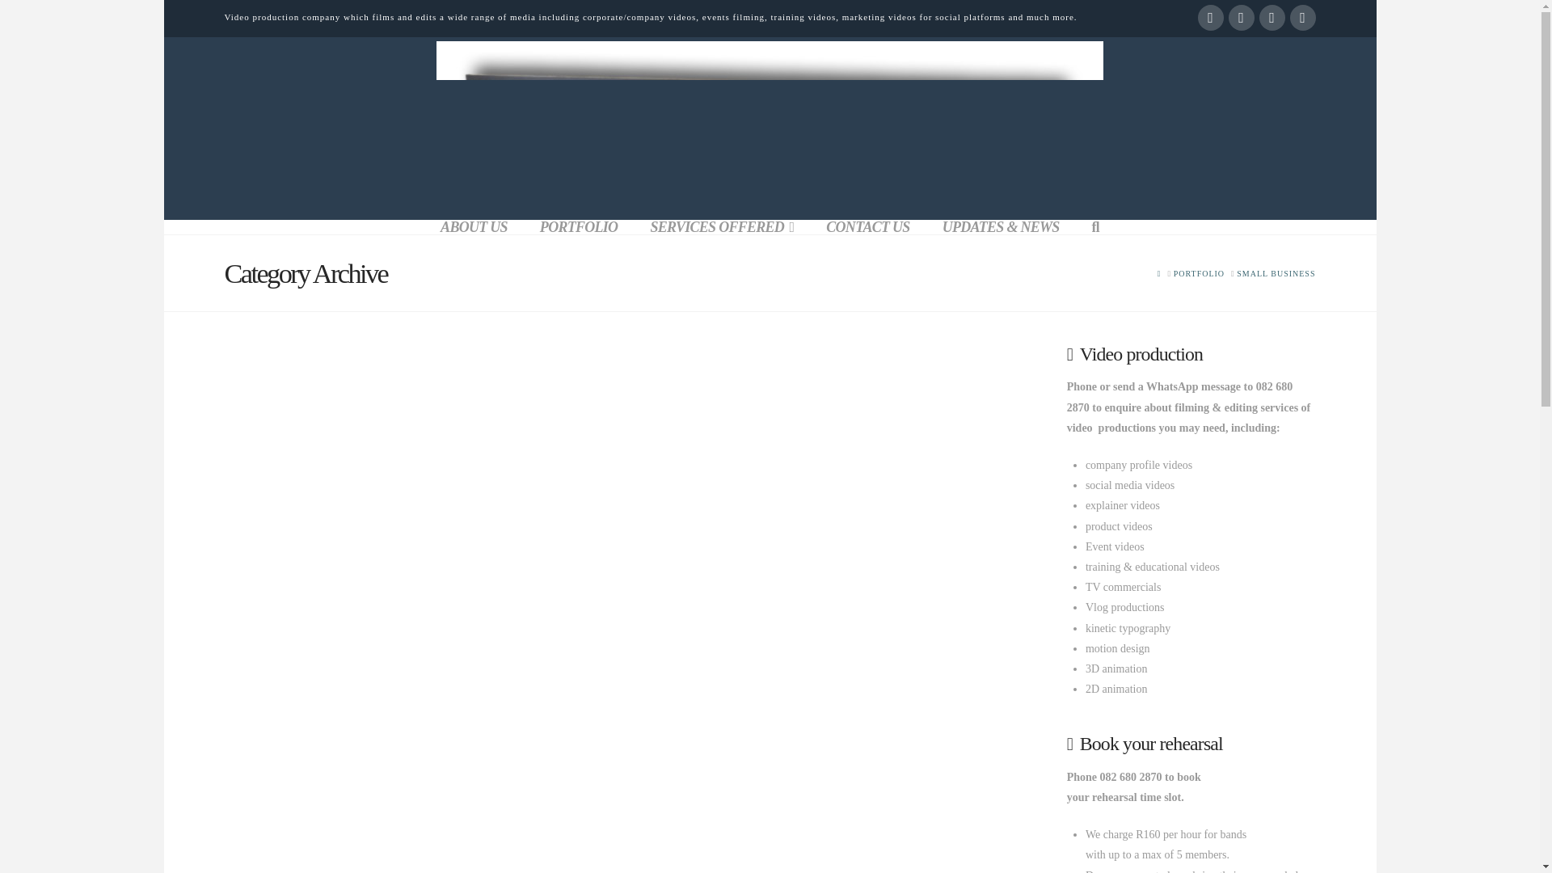  Describe the element at coordinates (867, 227) in the screenshot. I see `CONTACT US` at that location.